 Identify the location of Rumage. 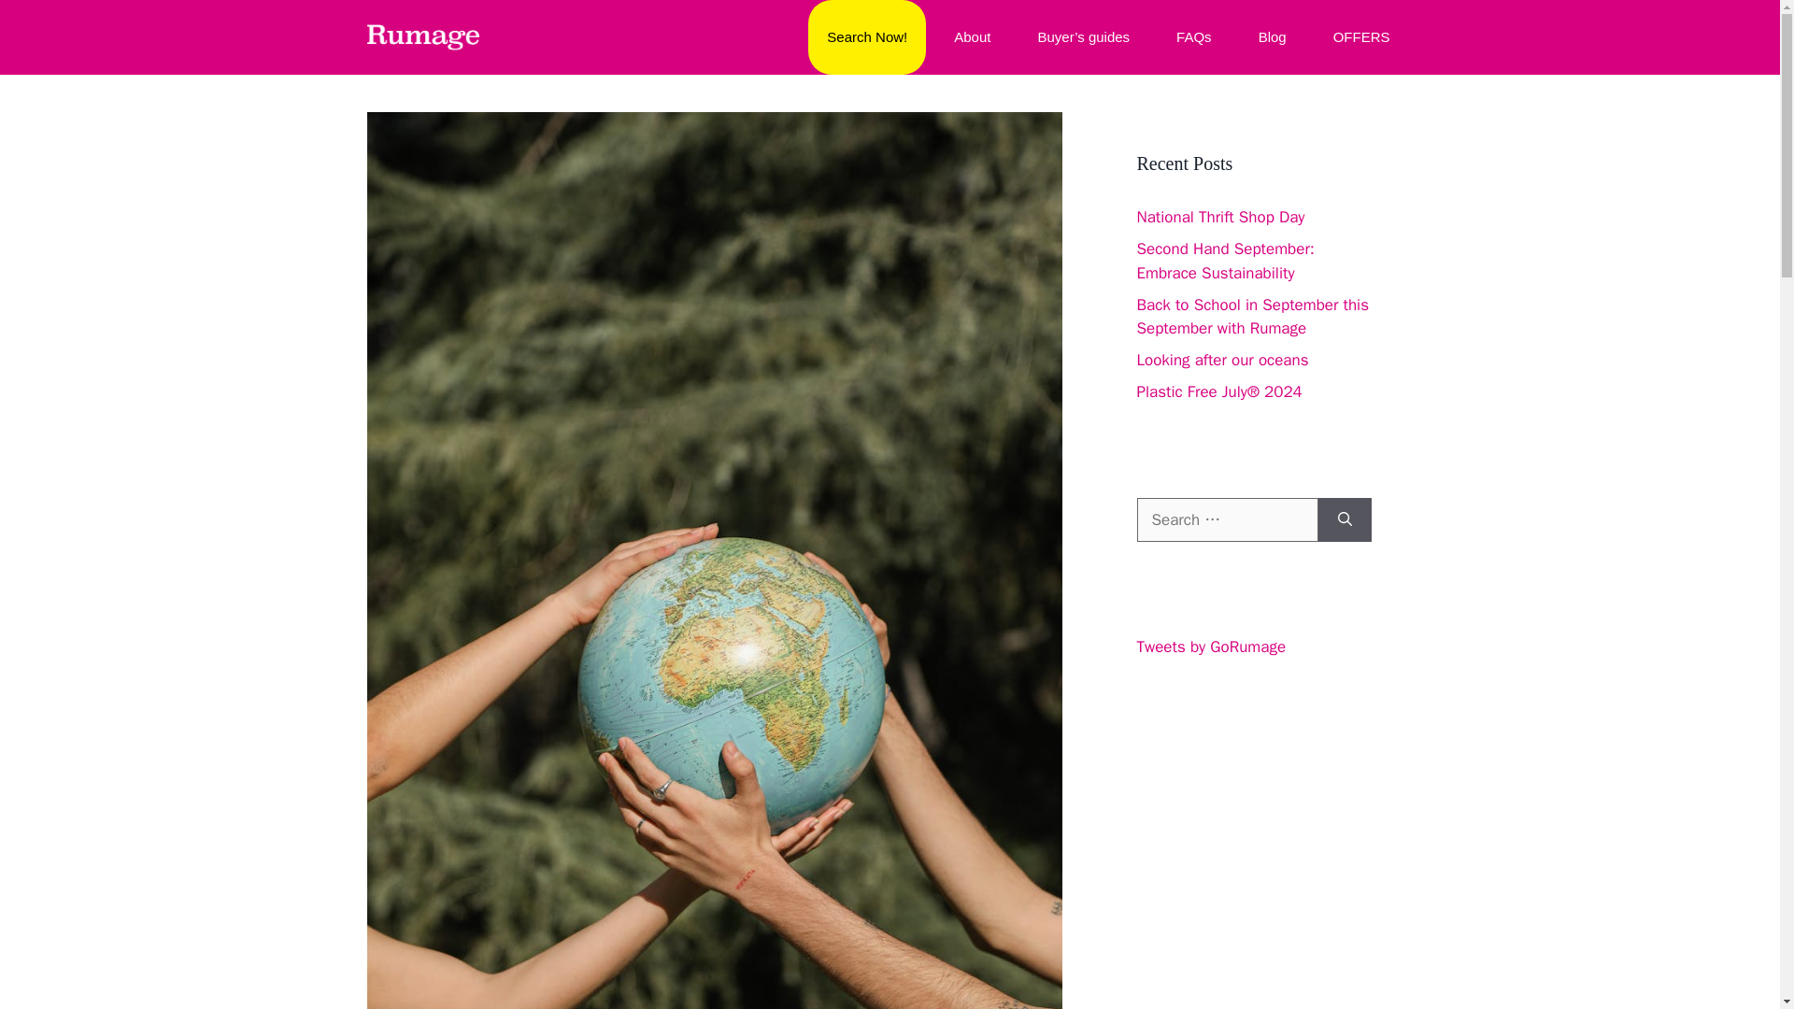
(422, 37).